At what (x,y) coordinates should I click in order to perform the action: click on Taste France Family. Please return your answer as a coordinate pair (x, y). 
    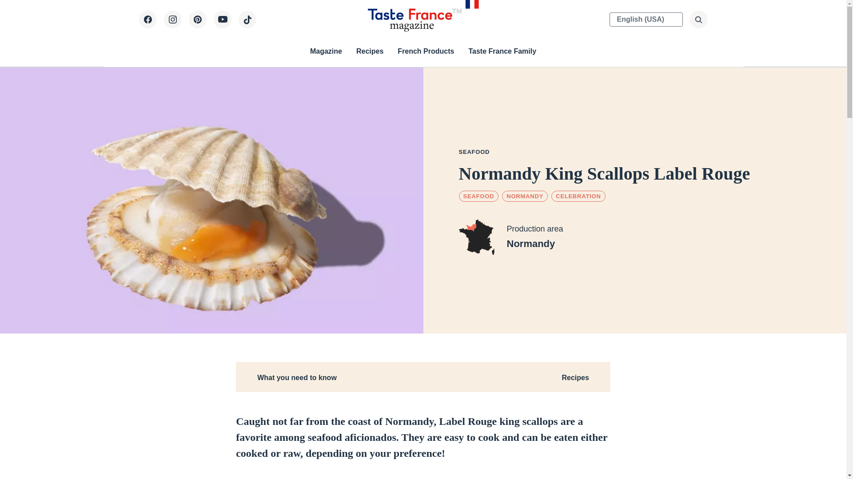
    Looking at the image, I should click on (502, 51).